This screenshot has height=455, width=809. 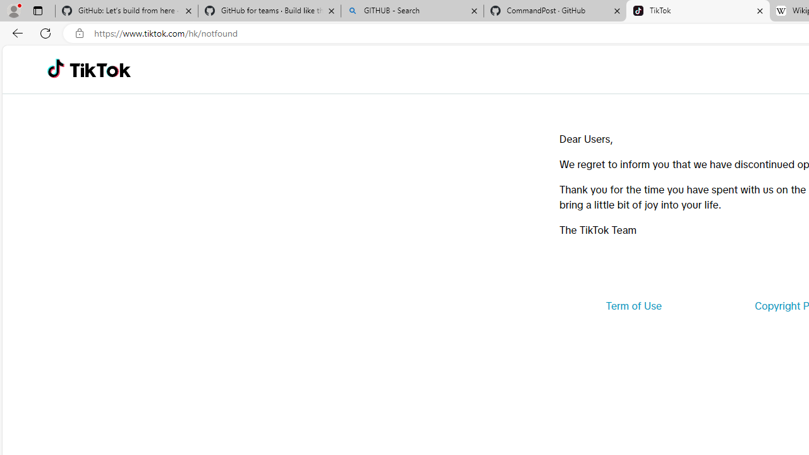 What do you see at coordinates (37, 10) in the screenshot?
I see `Tab actions menu` at bounding box center [37, 10].